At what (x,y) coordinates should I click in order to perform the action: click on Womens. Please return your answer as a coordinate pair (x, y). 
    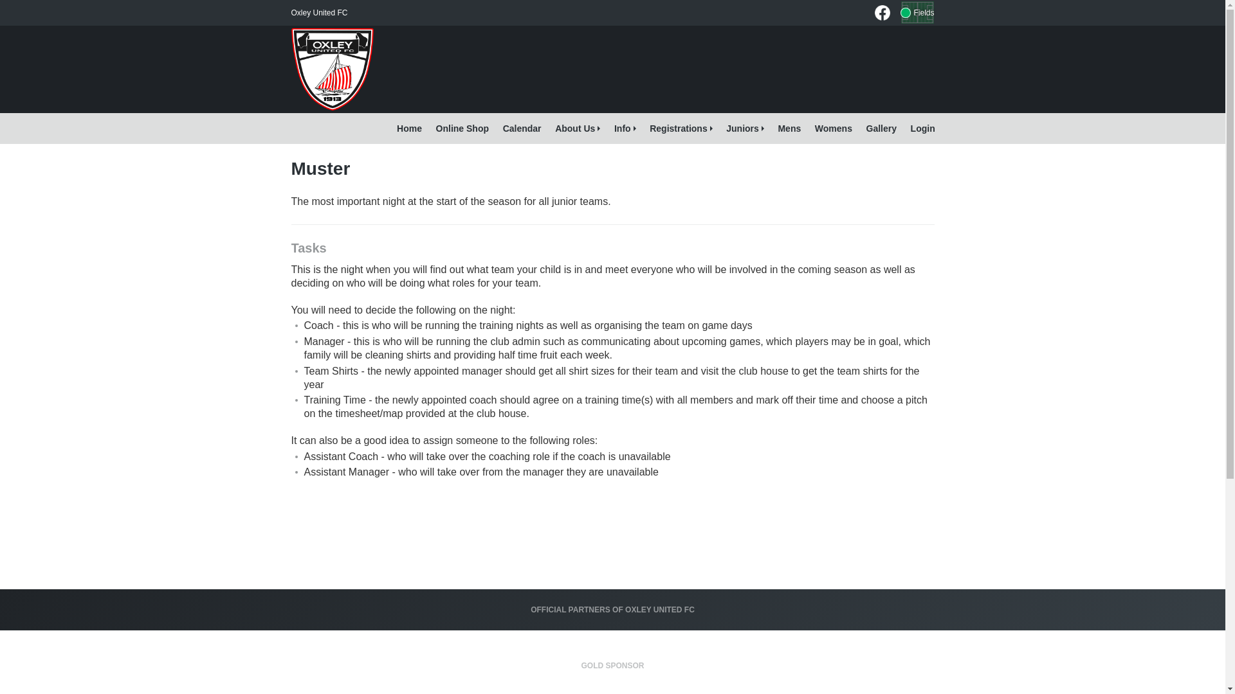
    Looking at the image, I should click on (834, 129).